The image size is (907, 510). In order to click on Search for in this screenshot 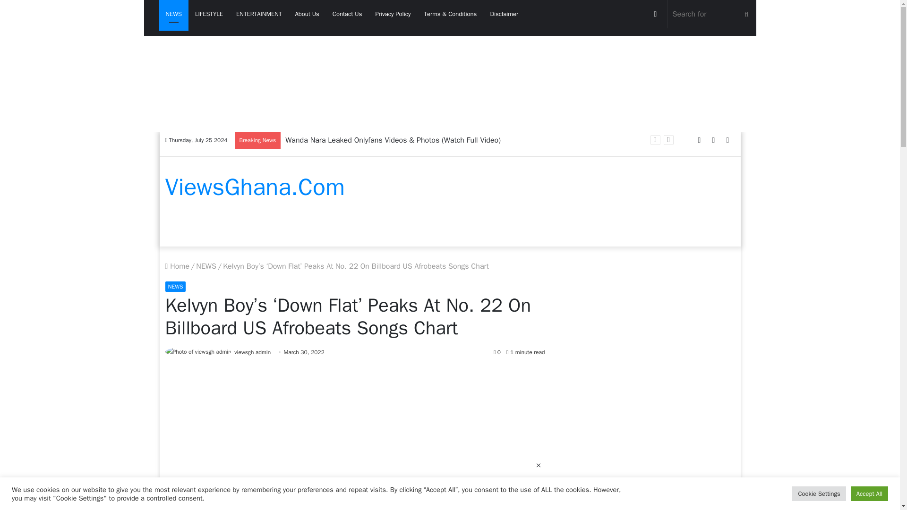, I will do `click(712, 14)`.